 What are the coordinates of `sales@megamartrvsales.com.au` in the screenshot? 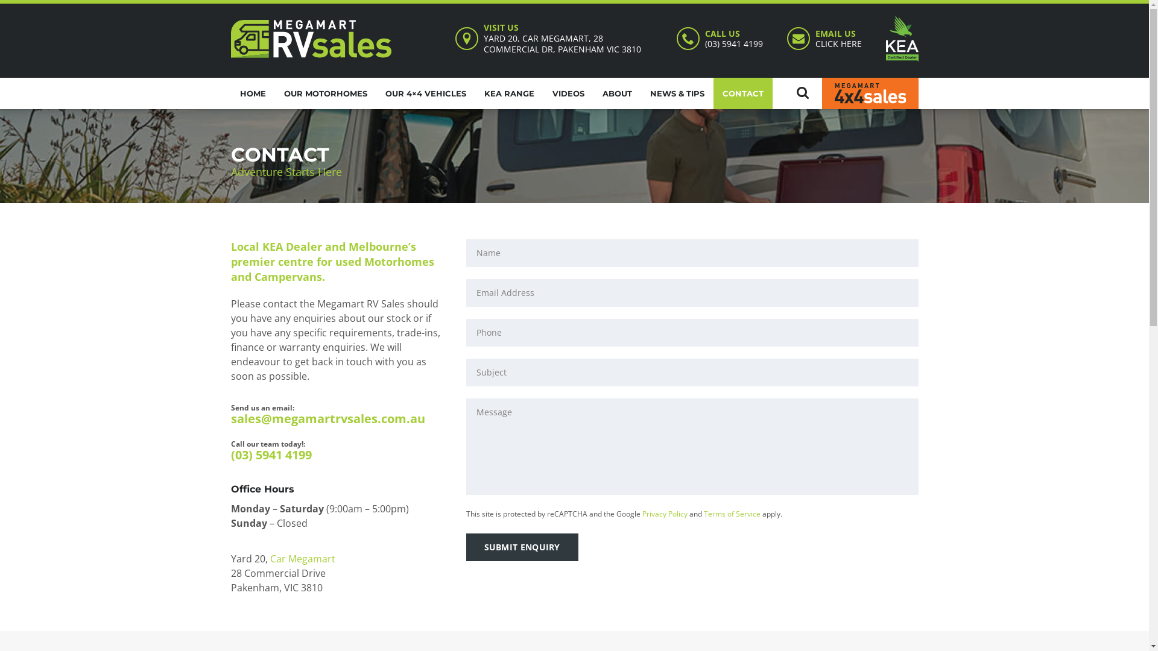 It's located at (327, 418).